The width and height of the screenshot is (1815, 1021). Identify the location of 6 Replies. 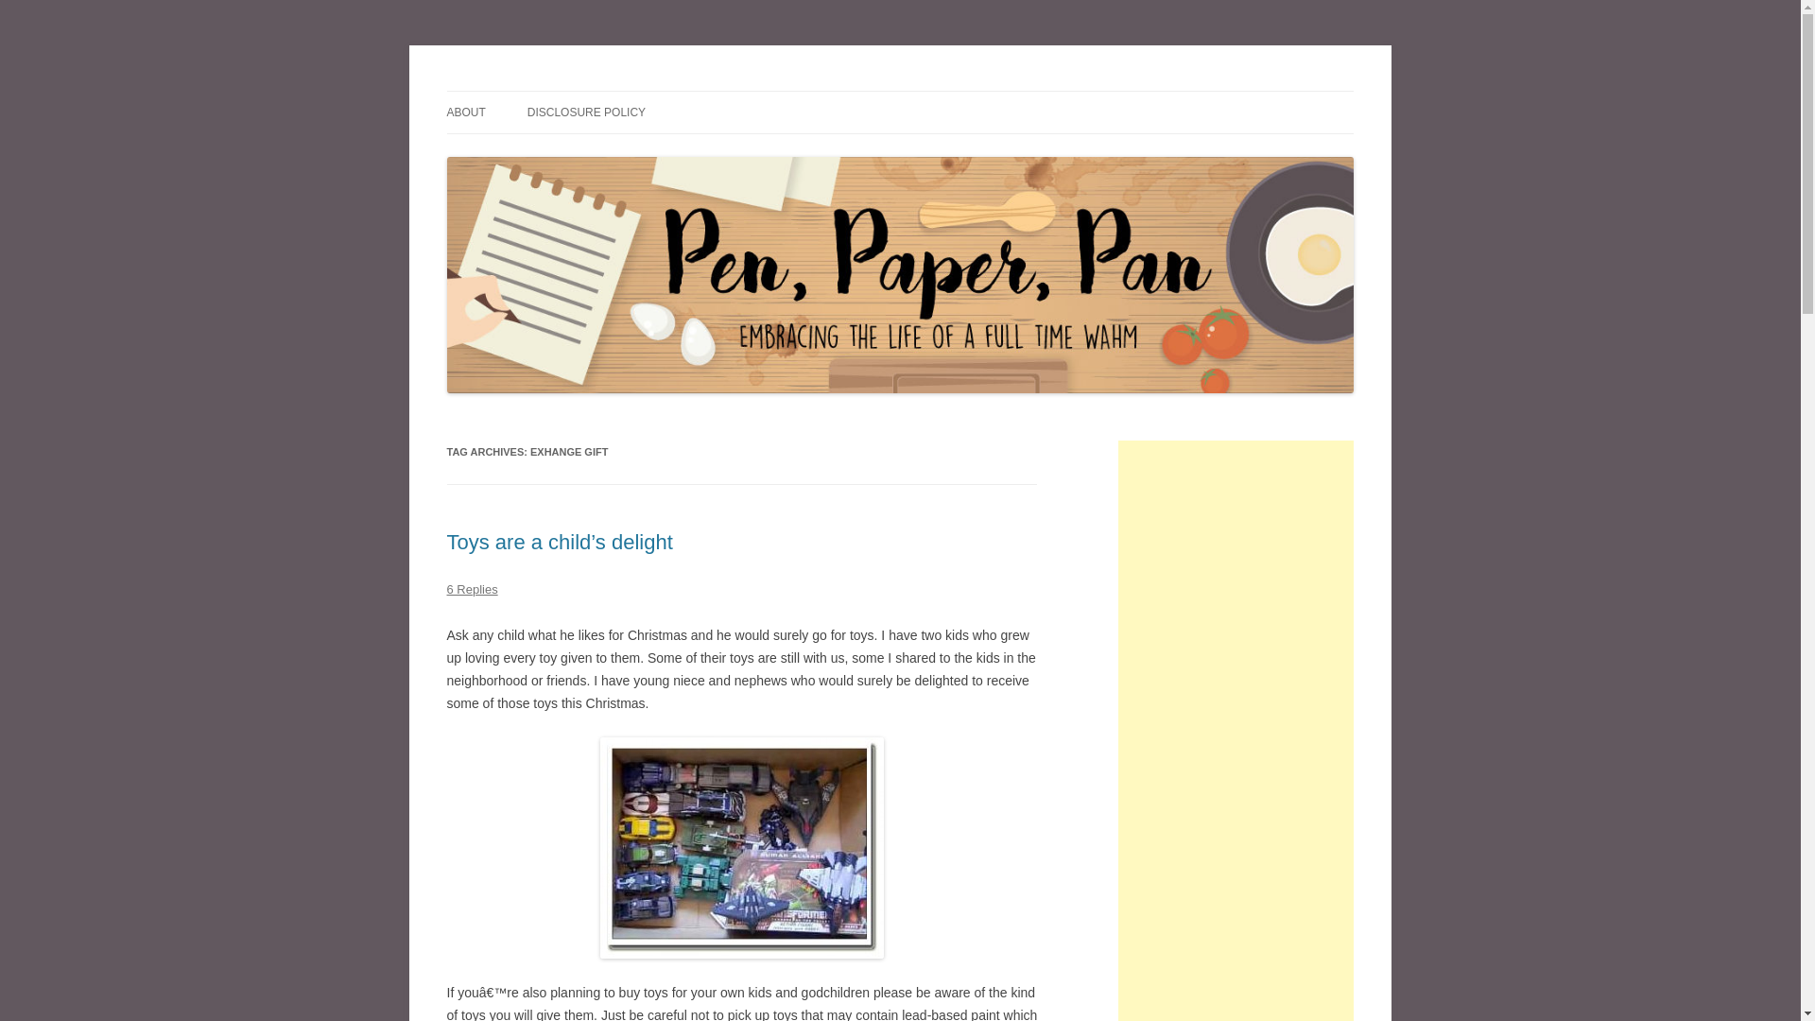
(472, 588).